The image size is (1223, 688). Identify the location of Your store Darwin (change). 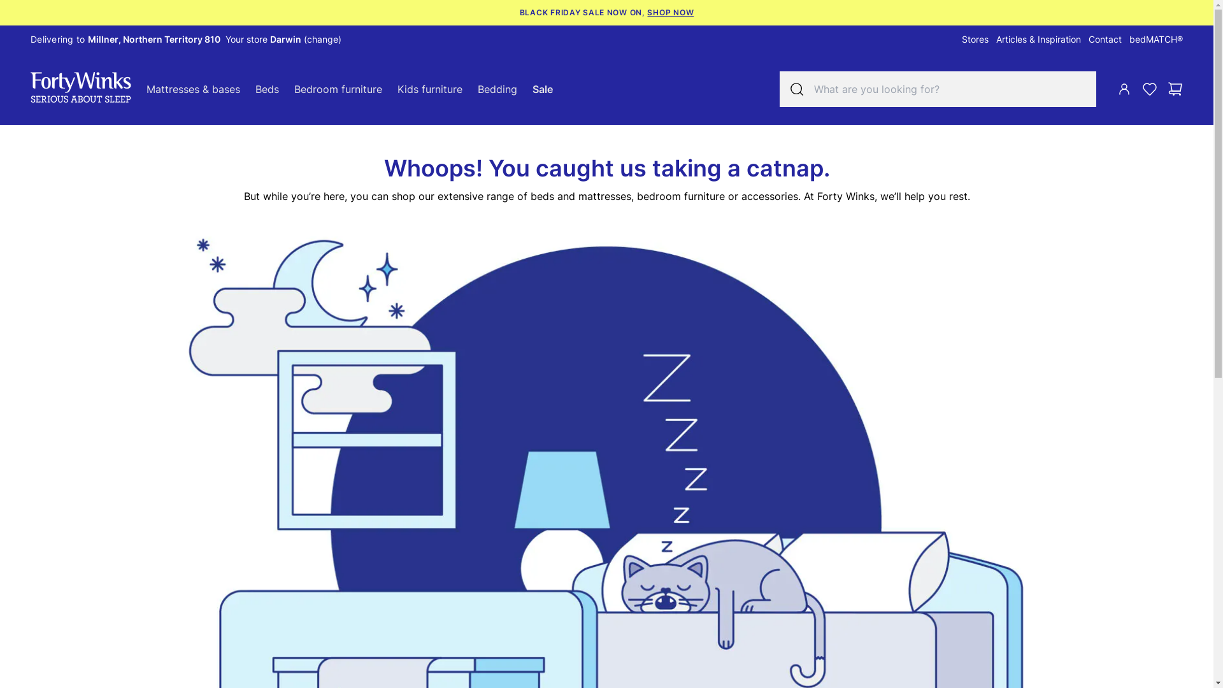
(283, 39).